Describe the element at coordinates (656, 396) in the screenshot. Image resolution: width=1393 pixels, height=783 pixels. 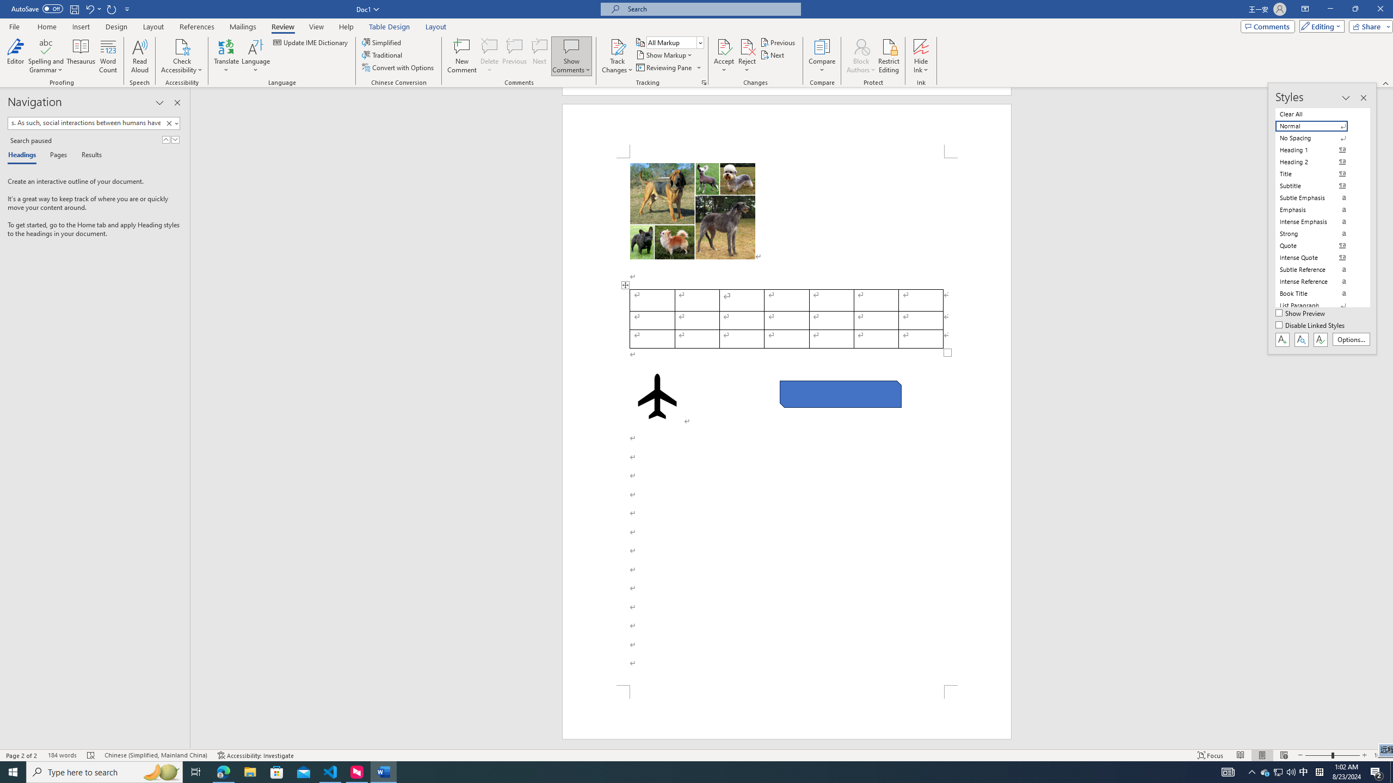
I see `Airplane with solid fill` at that location.